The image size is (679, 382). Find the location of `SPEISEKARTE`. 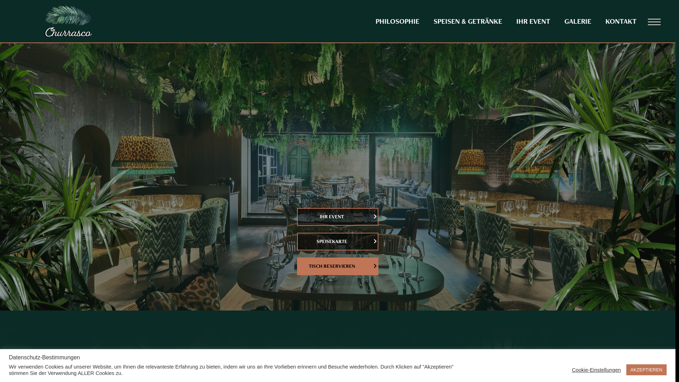

SPEISEKARTE is located at coordinates (338, 242).